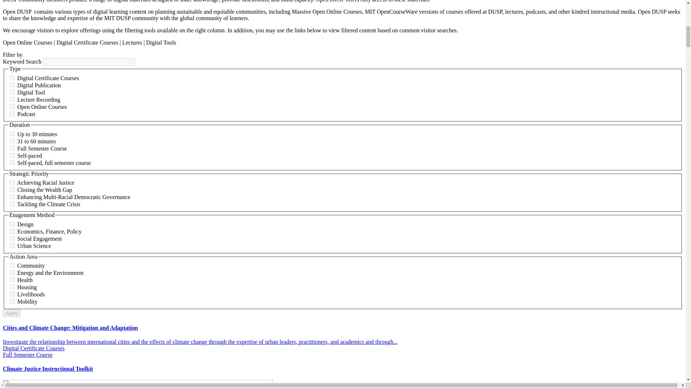 The image size is (691, 388). Describe the element at coordinates (12, 106) in the screenshot. I see `101` at that location.